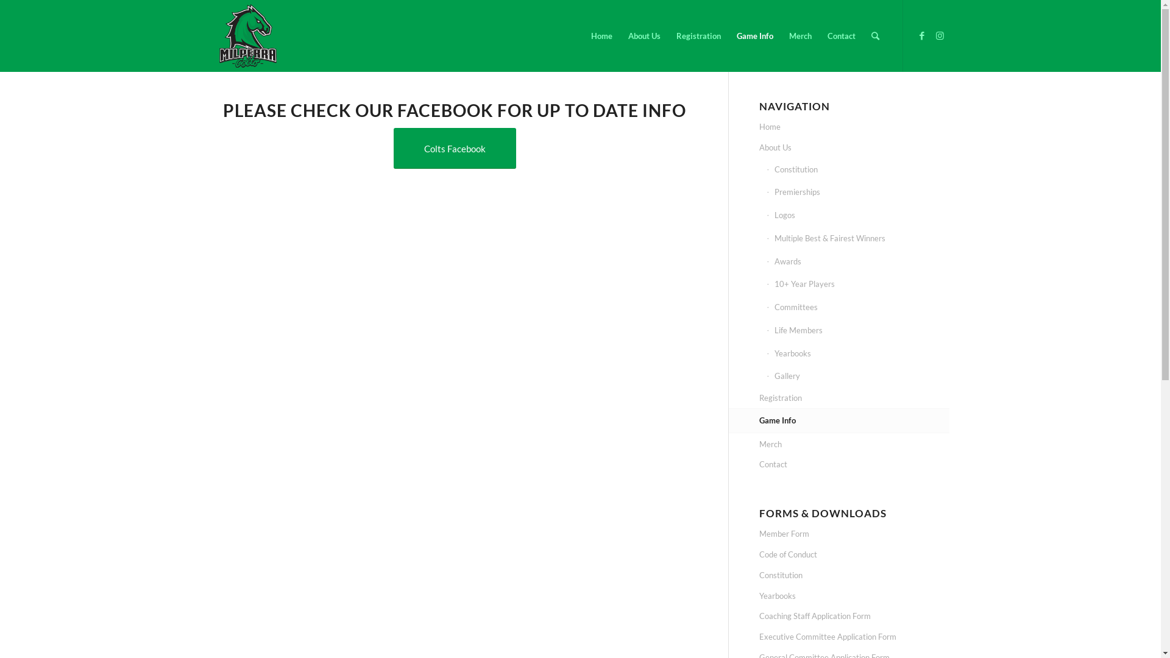  I want to click on Registration, so click(854, 398).